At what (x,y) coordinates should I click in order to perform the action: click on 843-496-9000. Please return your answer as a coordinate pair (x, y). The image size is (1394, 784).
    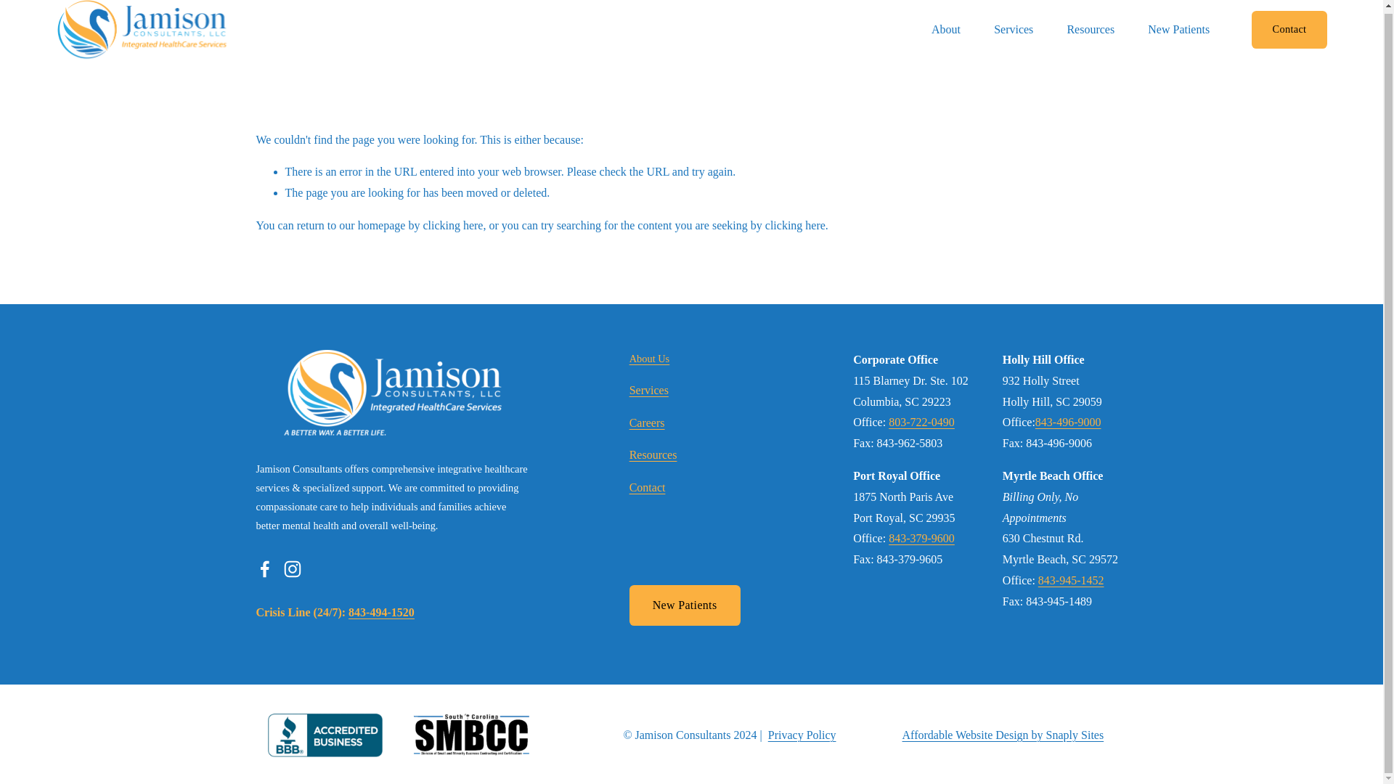
    Looking at the image, I should click on (1068, 422).